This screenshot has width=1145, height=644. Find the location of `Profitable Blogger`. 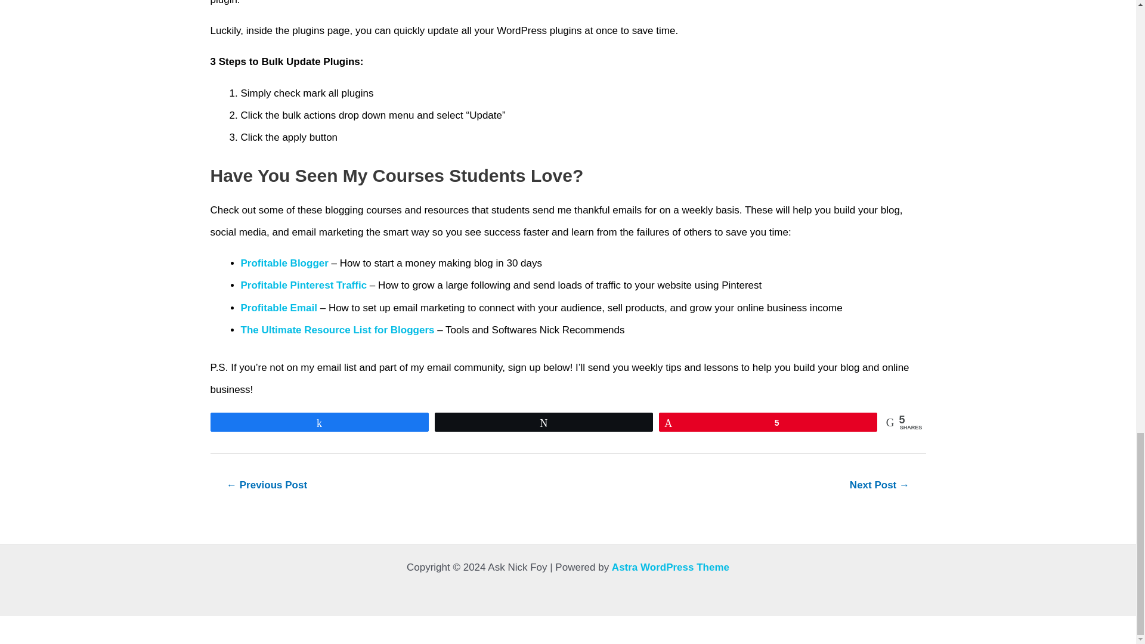

Profitable Blogger is located at coordinates (284, 264).